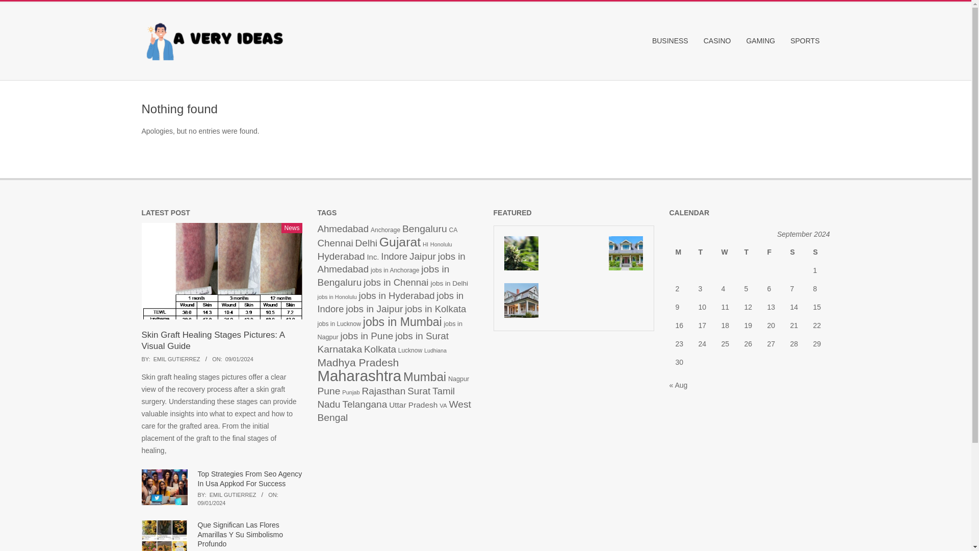 The height and width of the screenshot is (551, 979). I want to click on SPORTS, so click(807, 41).